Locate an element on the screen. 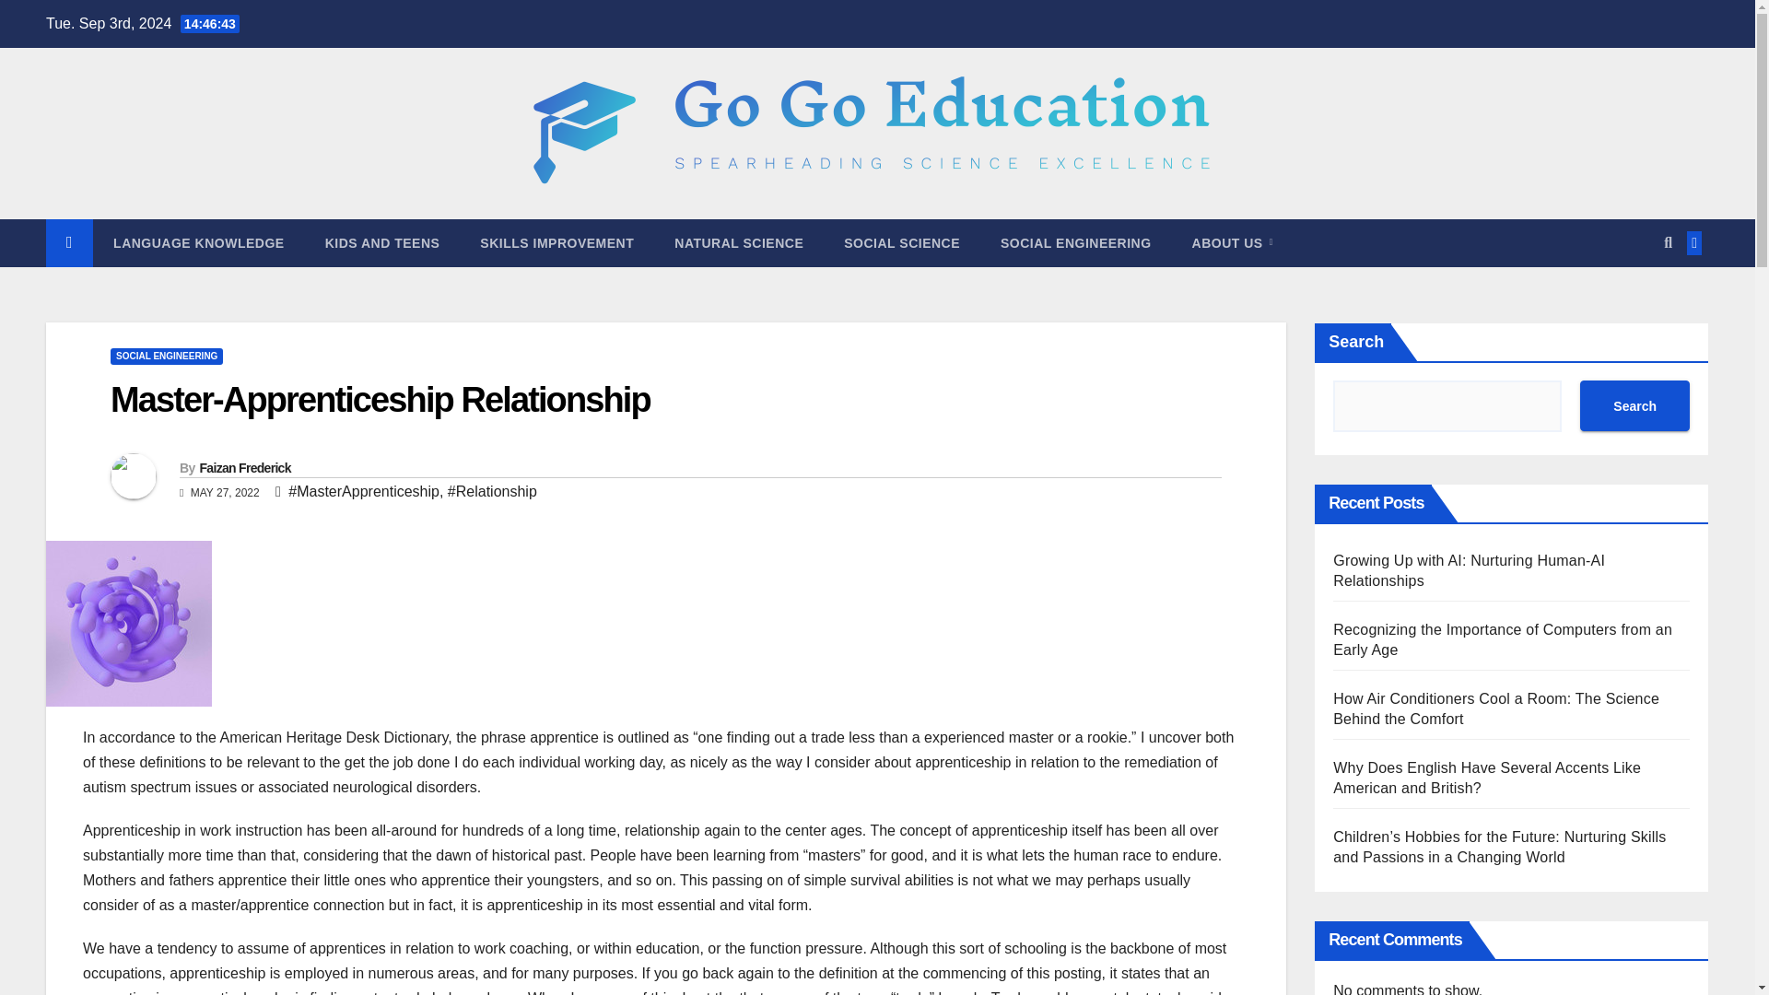 The width and height of the screenshot is (1769, 995). SKILLS IMPROVEMENT is located at coordinates (556, 243).